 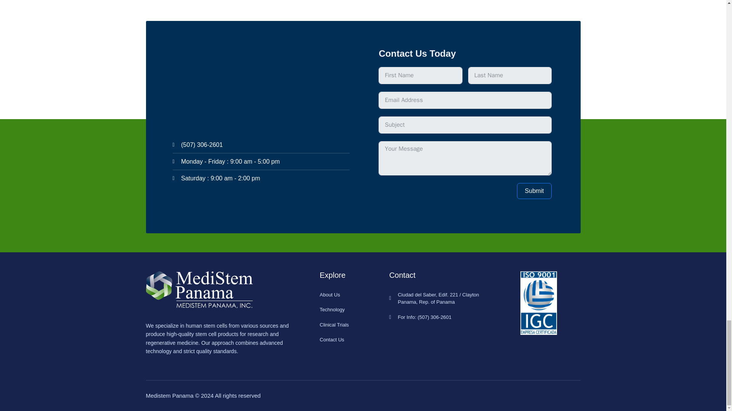 What do you see at coordinates (354, 295) in the screenshot?
I see `About Us` at bounding box center [354, 295].